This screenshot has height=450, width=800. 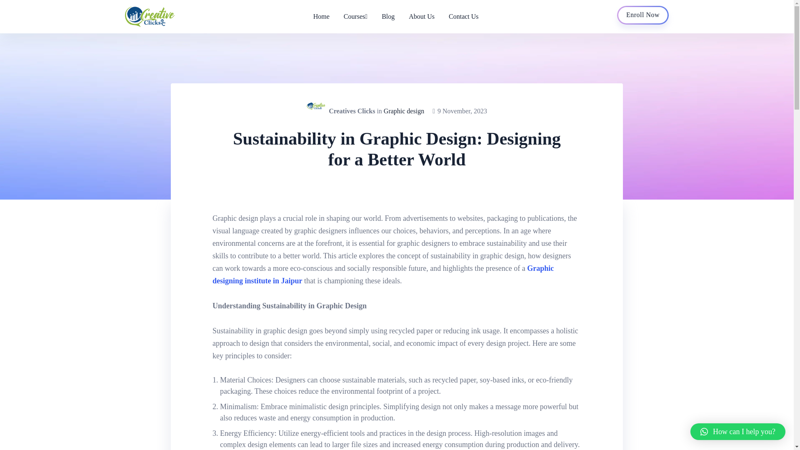 What do you see at coordinates (460, 17) in the screenshot?
I see `Contact Us` at bounding box center [460, 17].